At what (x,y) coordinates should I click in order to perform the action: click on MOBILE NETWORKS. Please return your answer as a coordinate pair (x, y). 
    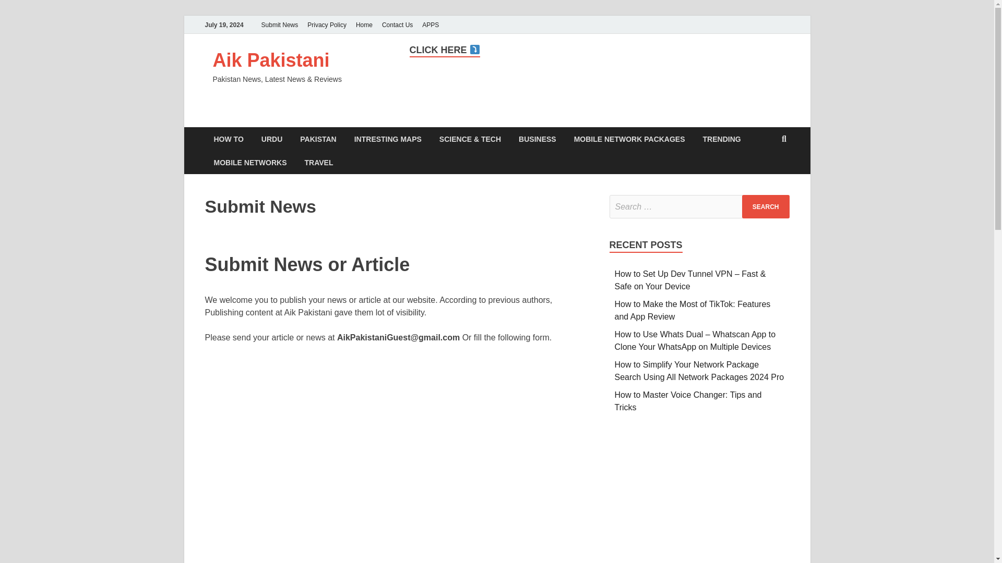
    Looking at the image, I should click on (249, 162).